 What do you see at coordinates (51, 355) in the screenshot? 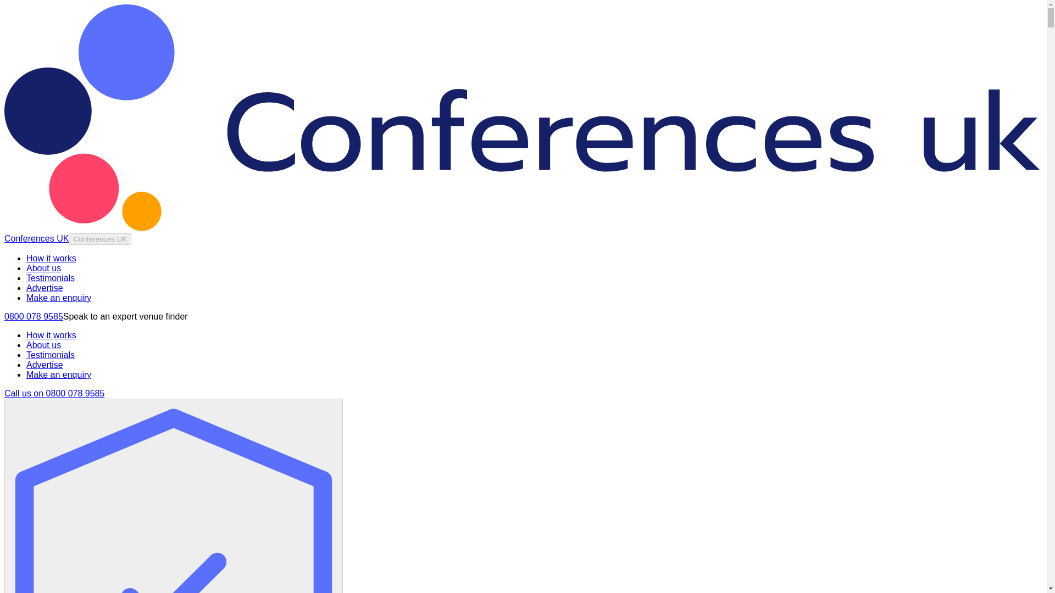
I see `Testimonials` at bounding box center [51, 355].